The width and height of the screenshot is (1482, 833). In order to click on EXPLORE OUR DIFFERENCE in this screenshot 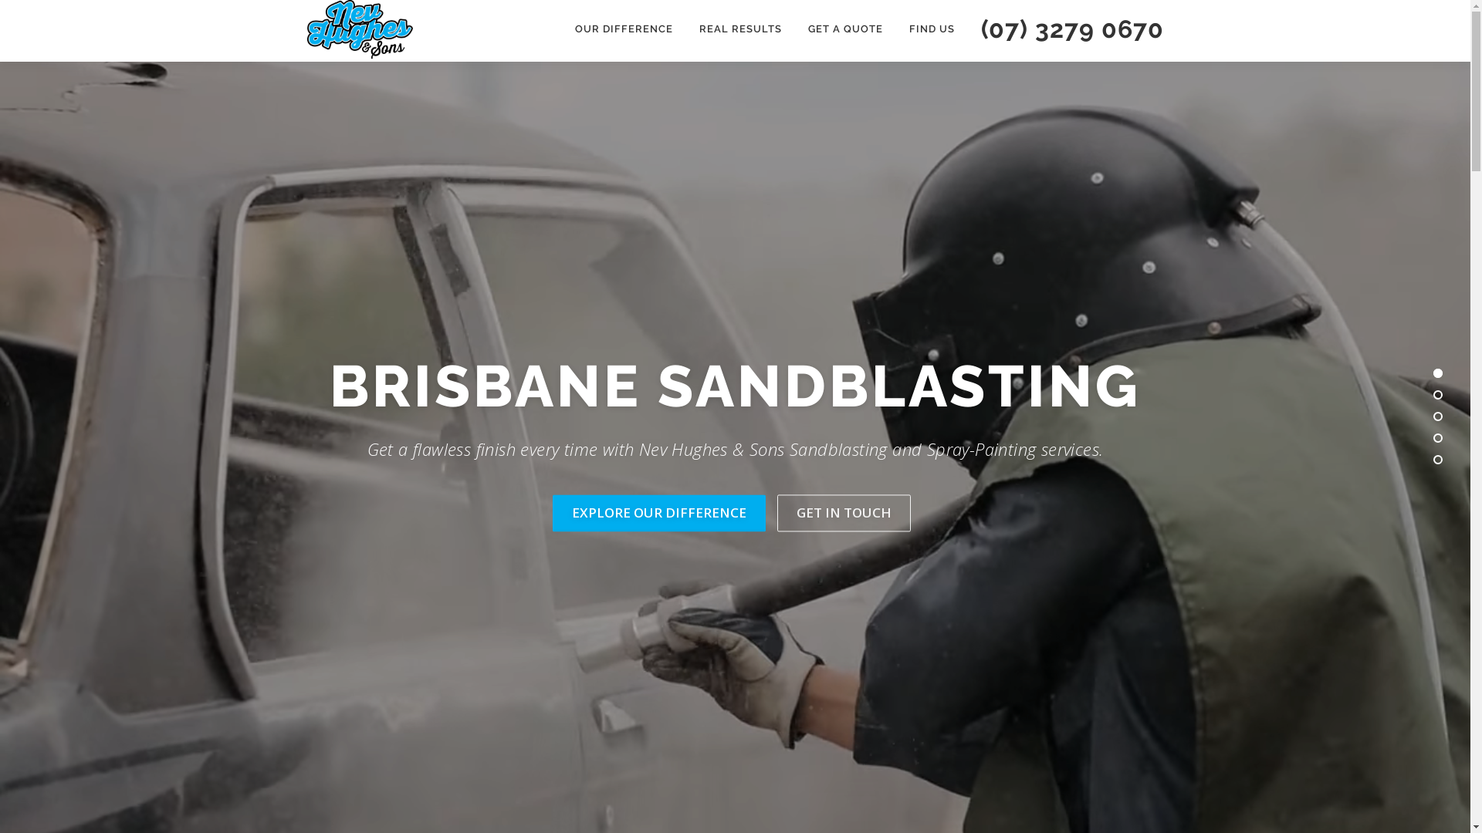, I will do `click(659, 514)`.